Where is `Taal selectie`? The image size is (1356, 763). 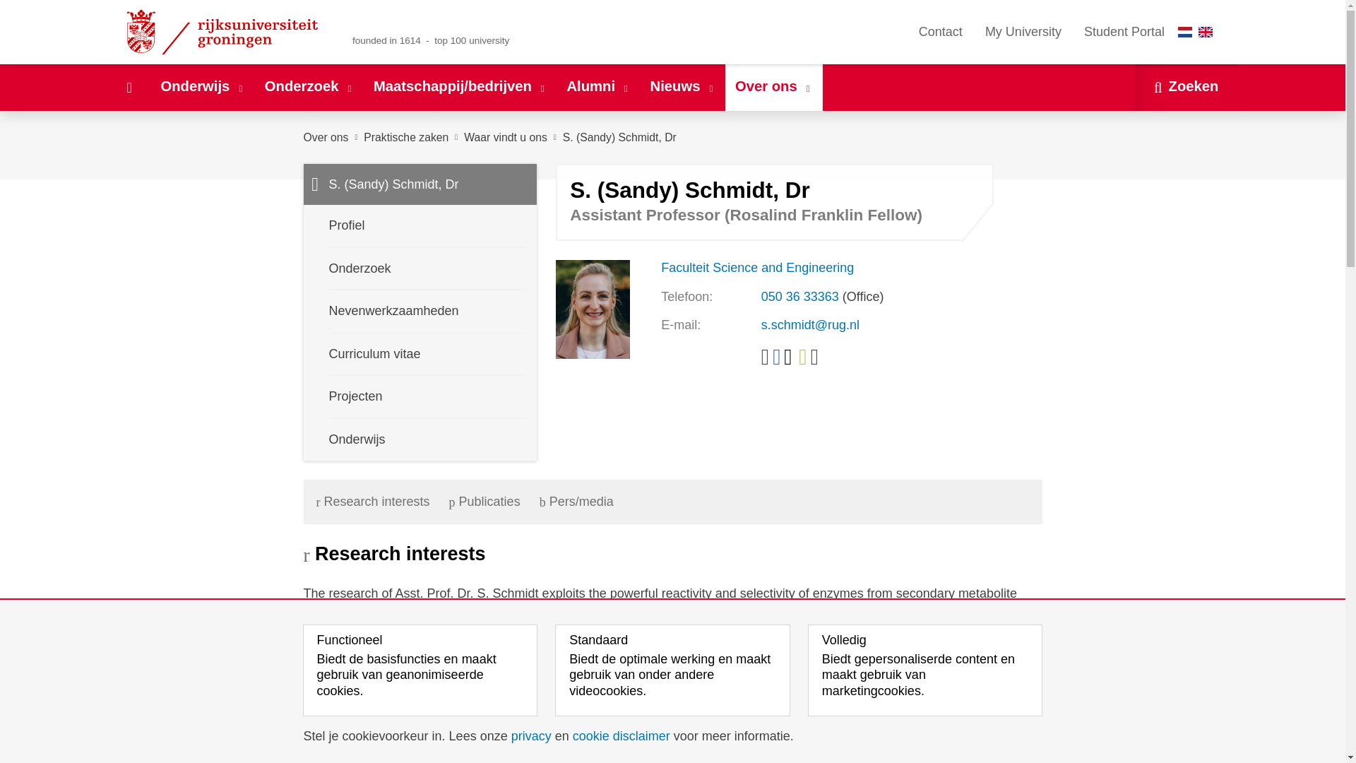
Taal selectie is located at coordinates (1199, 32).